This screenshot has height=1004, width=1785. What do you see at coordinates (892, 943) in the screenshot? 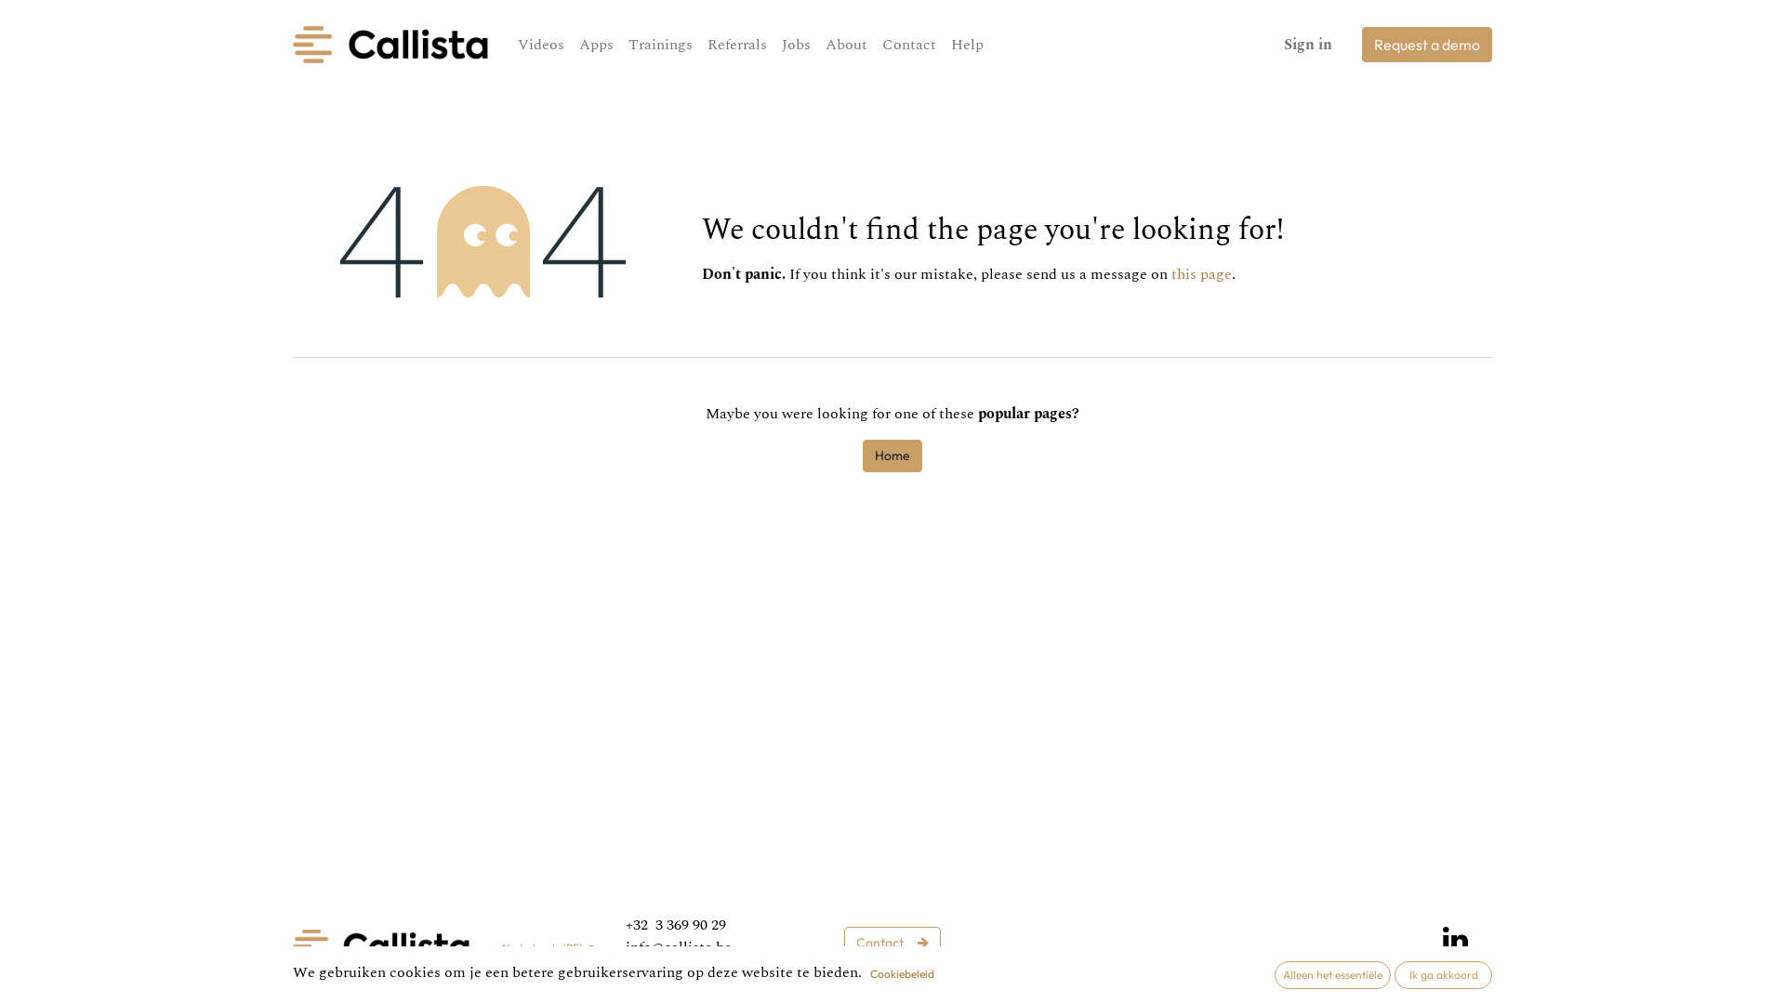
I see `Contact    ` at bounding box center [892, 943].